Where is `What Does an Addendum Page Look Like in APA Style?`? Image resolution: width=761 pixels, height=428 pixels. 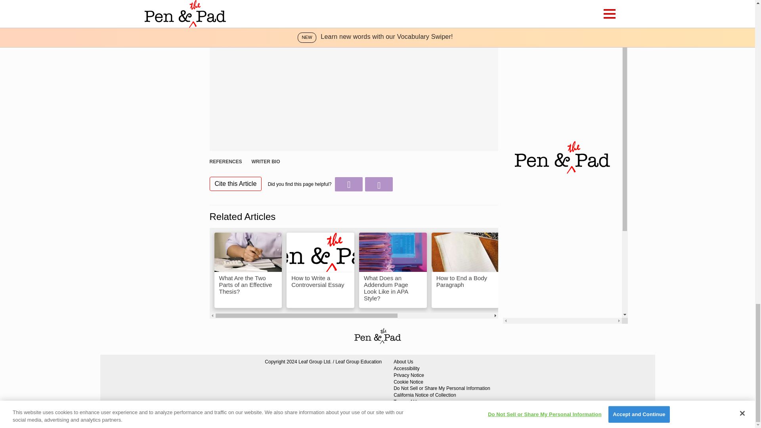 What Does an Addendum Page Look Like in APA Style? is located at coordinates (393, 270).